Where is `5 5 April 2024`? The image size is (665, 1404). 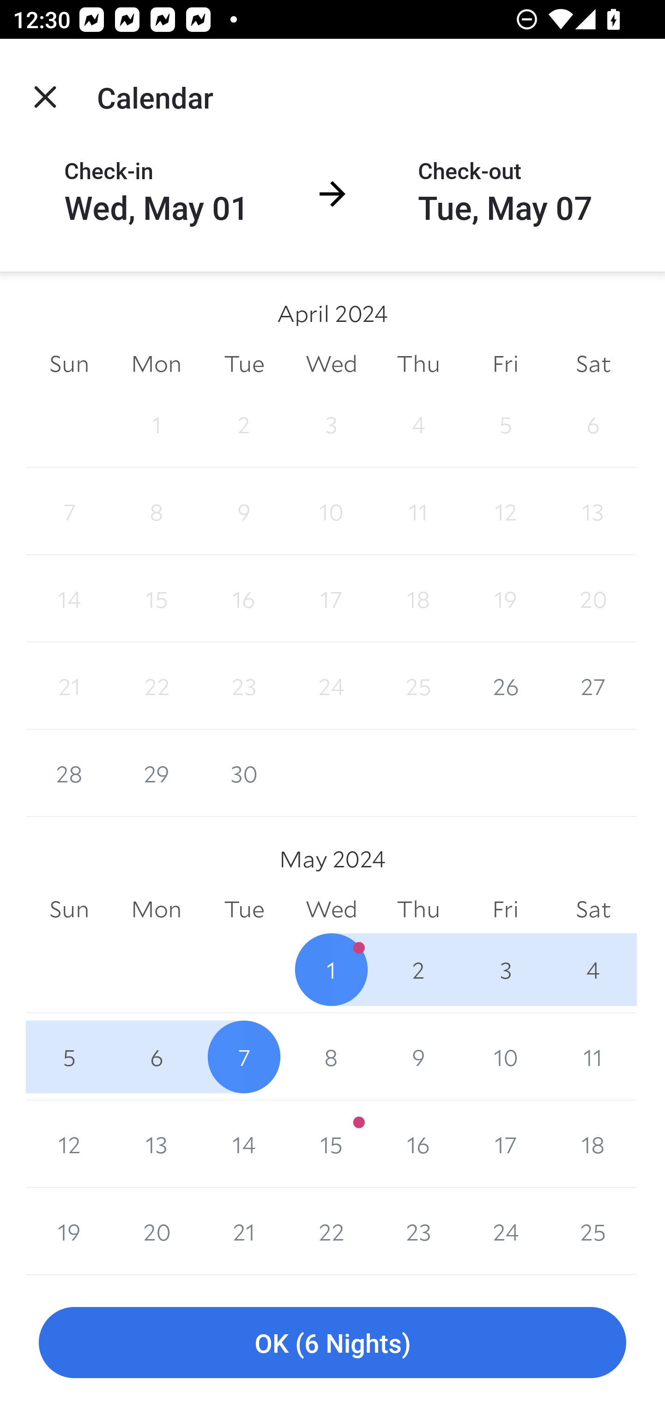
5 5 April 2024 is located at coordinates (505, 424).